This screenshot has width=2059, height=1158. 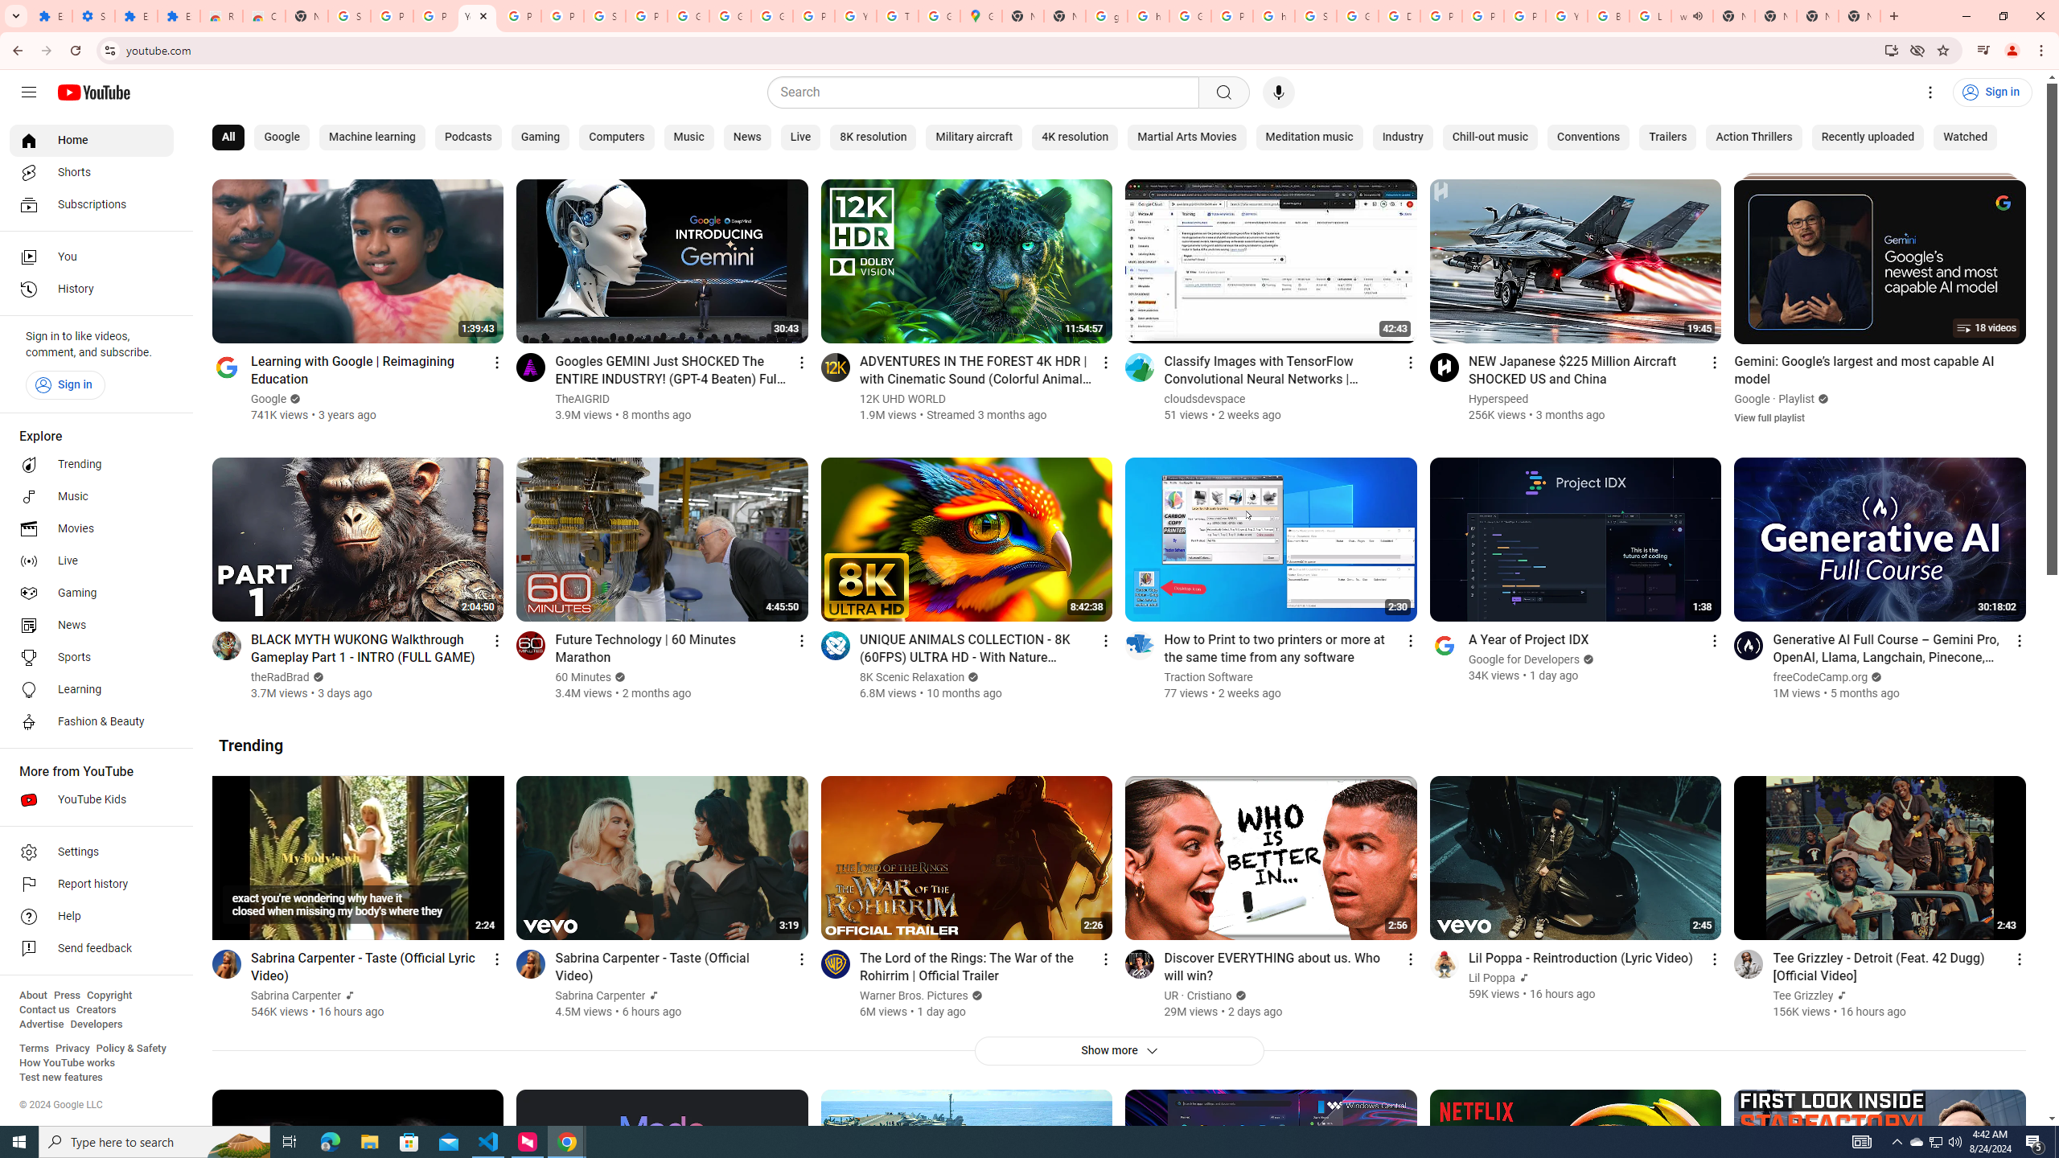 What do you see at coordinates (1821, 677) in the screenshot?
I see `freeCodeCamp.org` at bounding box center [1821, 677].